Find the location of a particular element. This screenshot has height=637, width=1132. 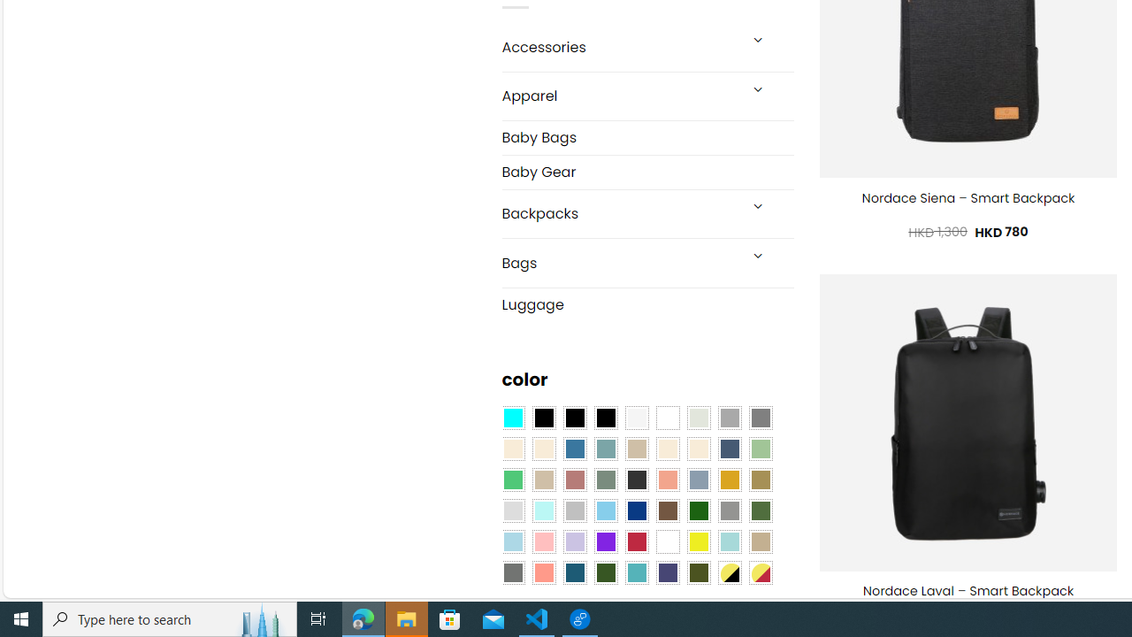

Yellow-Black is located at coordinates (729, 573).